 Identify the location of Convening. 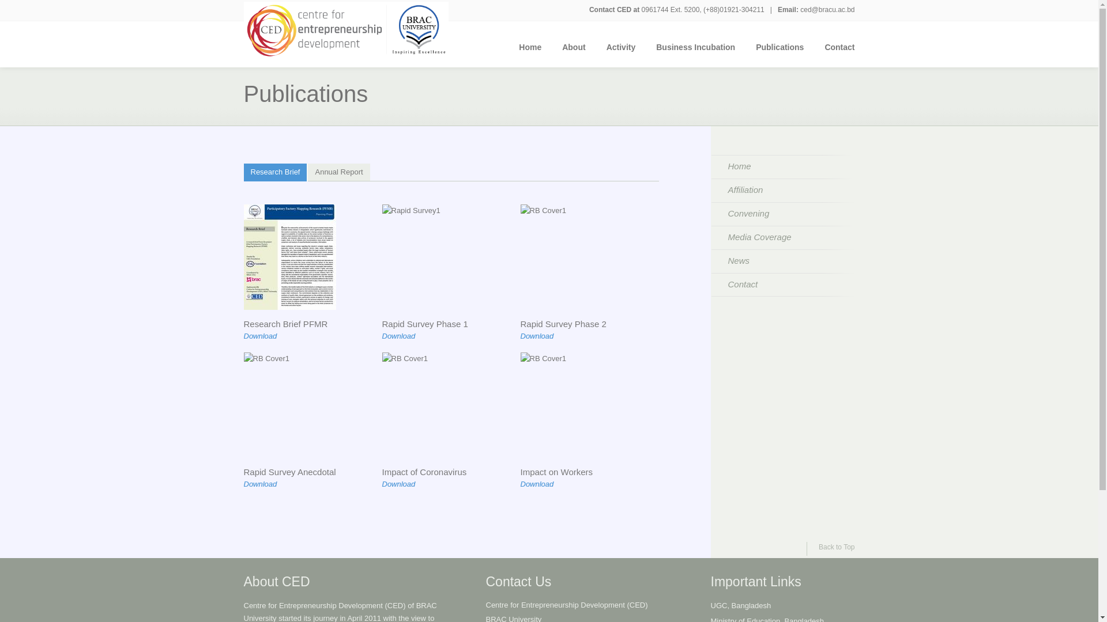
(783, 214).